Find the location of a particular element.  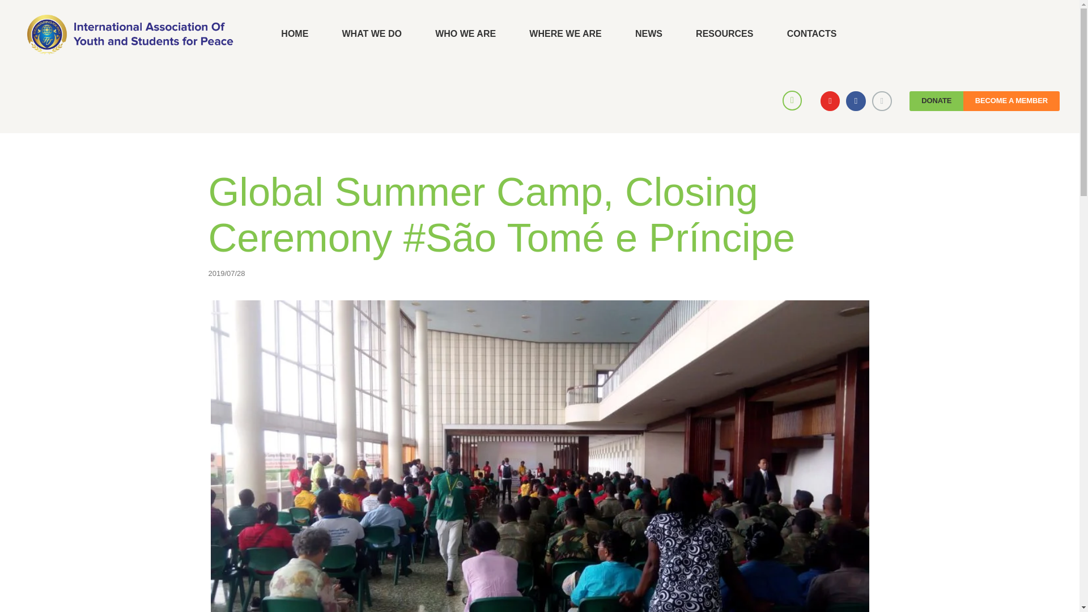

RESOURCES is located at coordinates (724, 34).